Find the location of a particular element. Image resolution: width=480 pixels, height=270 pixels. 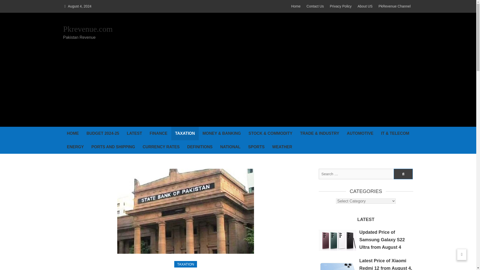

Updated Price of Samsung Galaxy S22 Ultra from August 4 is located at coordinates (382, 240).